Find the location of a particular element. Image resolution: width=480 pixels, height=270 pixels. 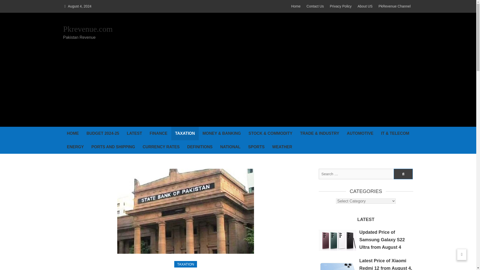

Updated Price of Samsung Galaxy S22 Ultra from August 4 is located at coordinates (382, 240).